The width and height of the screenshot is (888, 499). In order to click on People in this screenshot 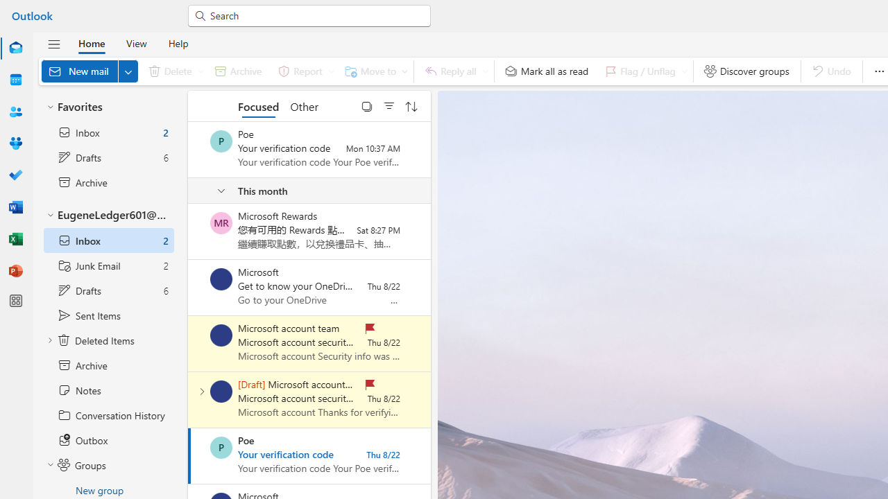, I will do `click(15, 112)`.